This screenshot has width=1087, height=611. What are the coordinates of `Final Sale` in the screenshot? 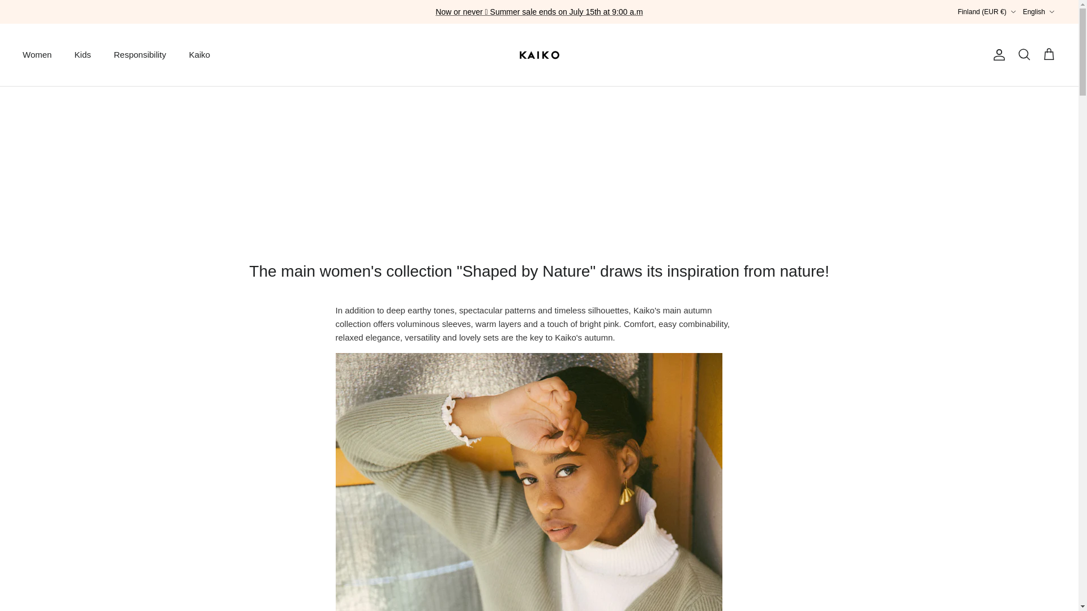 It's located at (539, 11).